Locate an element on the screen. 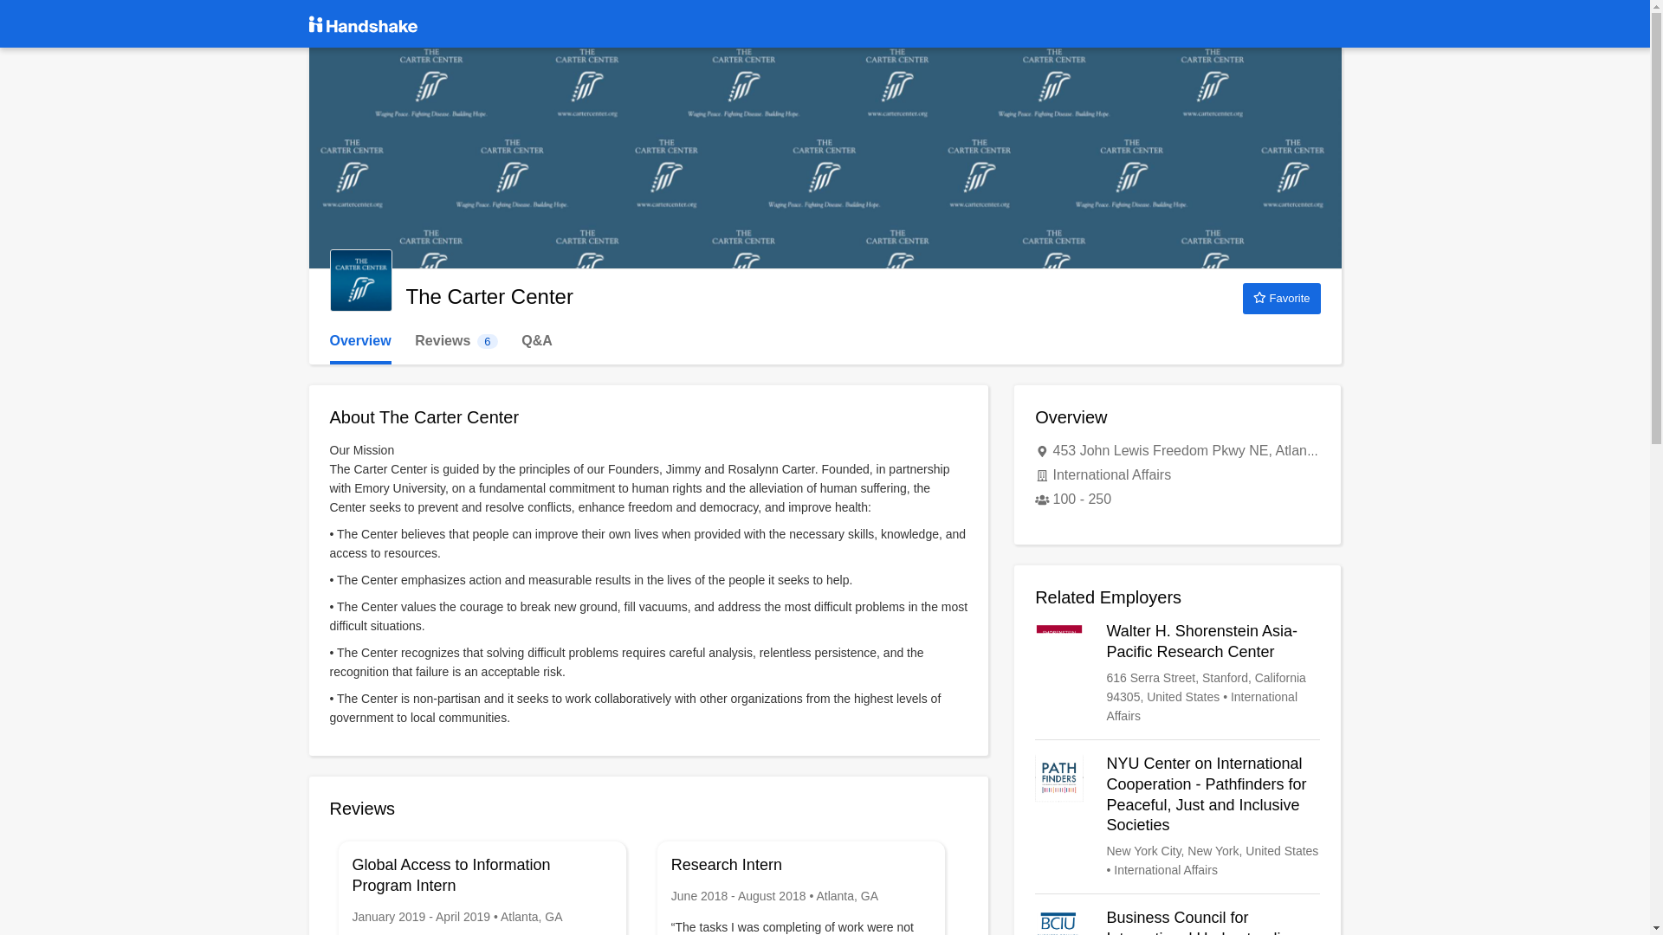 The image size is (1663, 935). Overview is located at coordinates (1177, 674).